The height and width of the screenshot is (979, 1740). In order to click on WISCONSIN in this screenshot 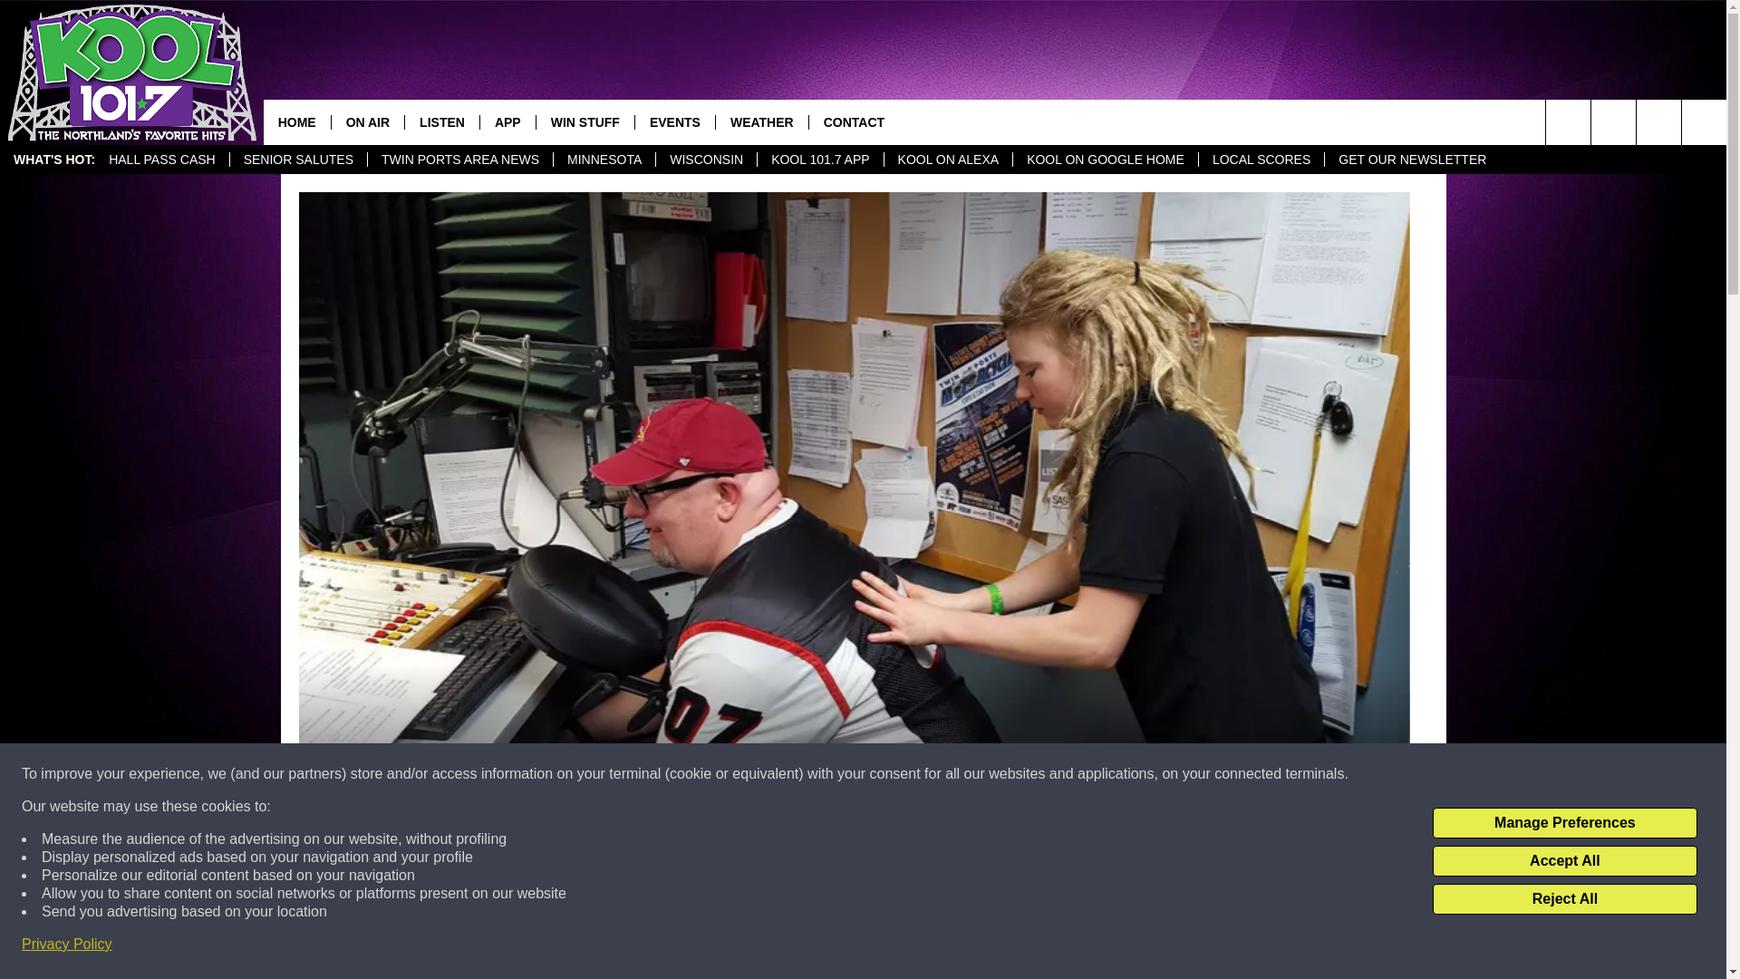, I will do `click(706, 160)`.